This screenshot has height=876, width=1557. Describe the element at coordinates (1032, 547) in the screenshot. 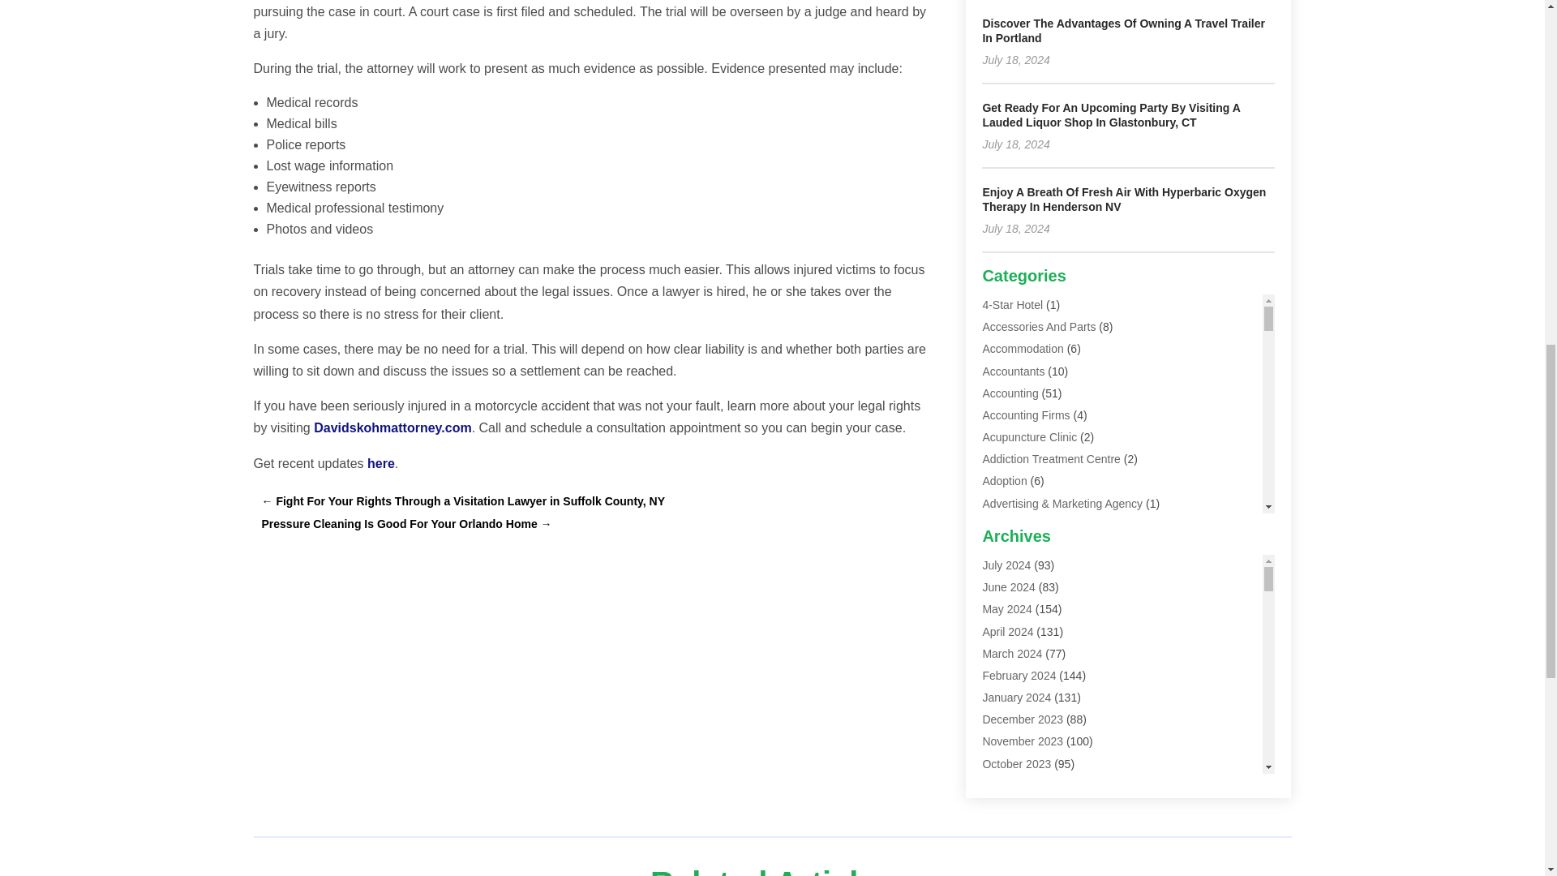

I see `Agricultural Service` at that location.